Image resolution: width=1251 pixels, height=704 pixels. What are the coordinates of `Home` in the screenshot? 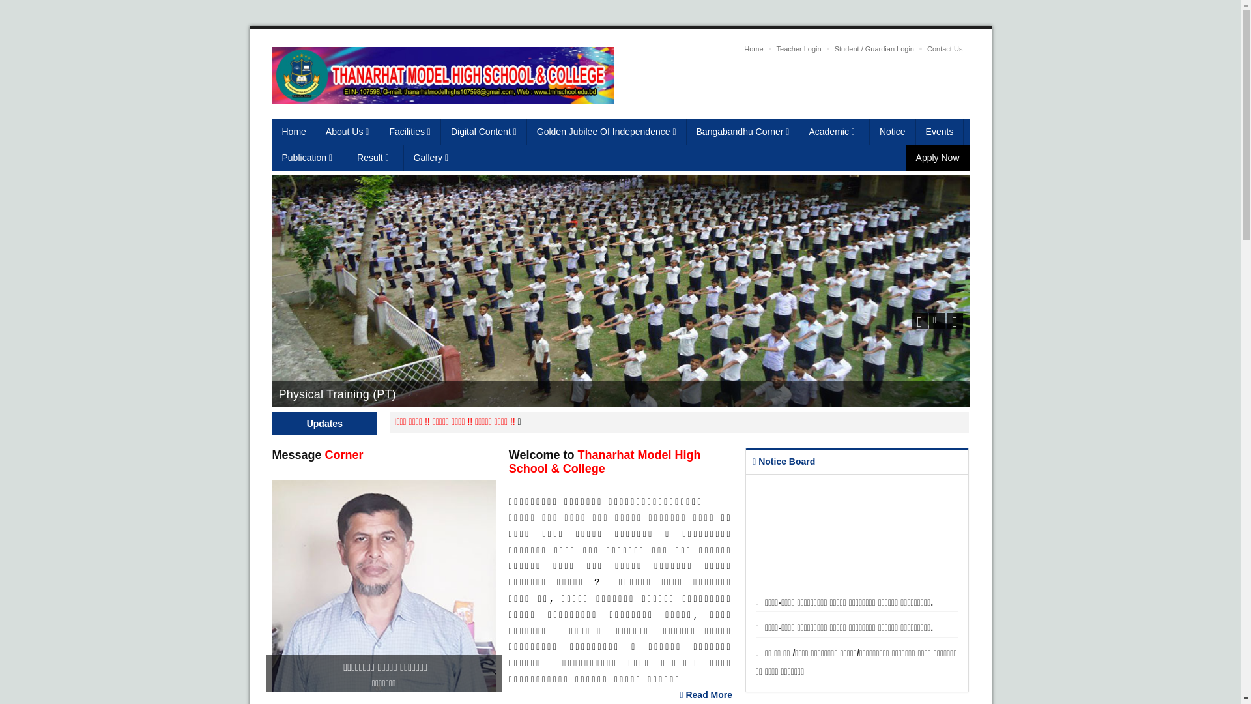 It's located at (295, 132).